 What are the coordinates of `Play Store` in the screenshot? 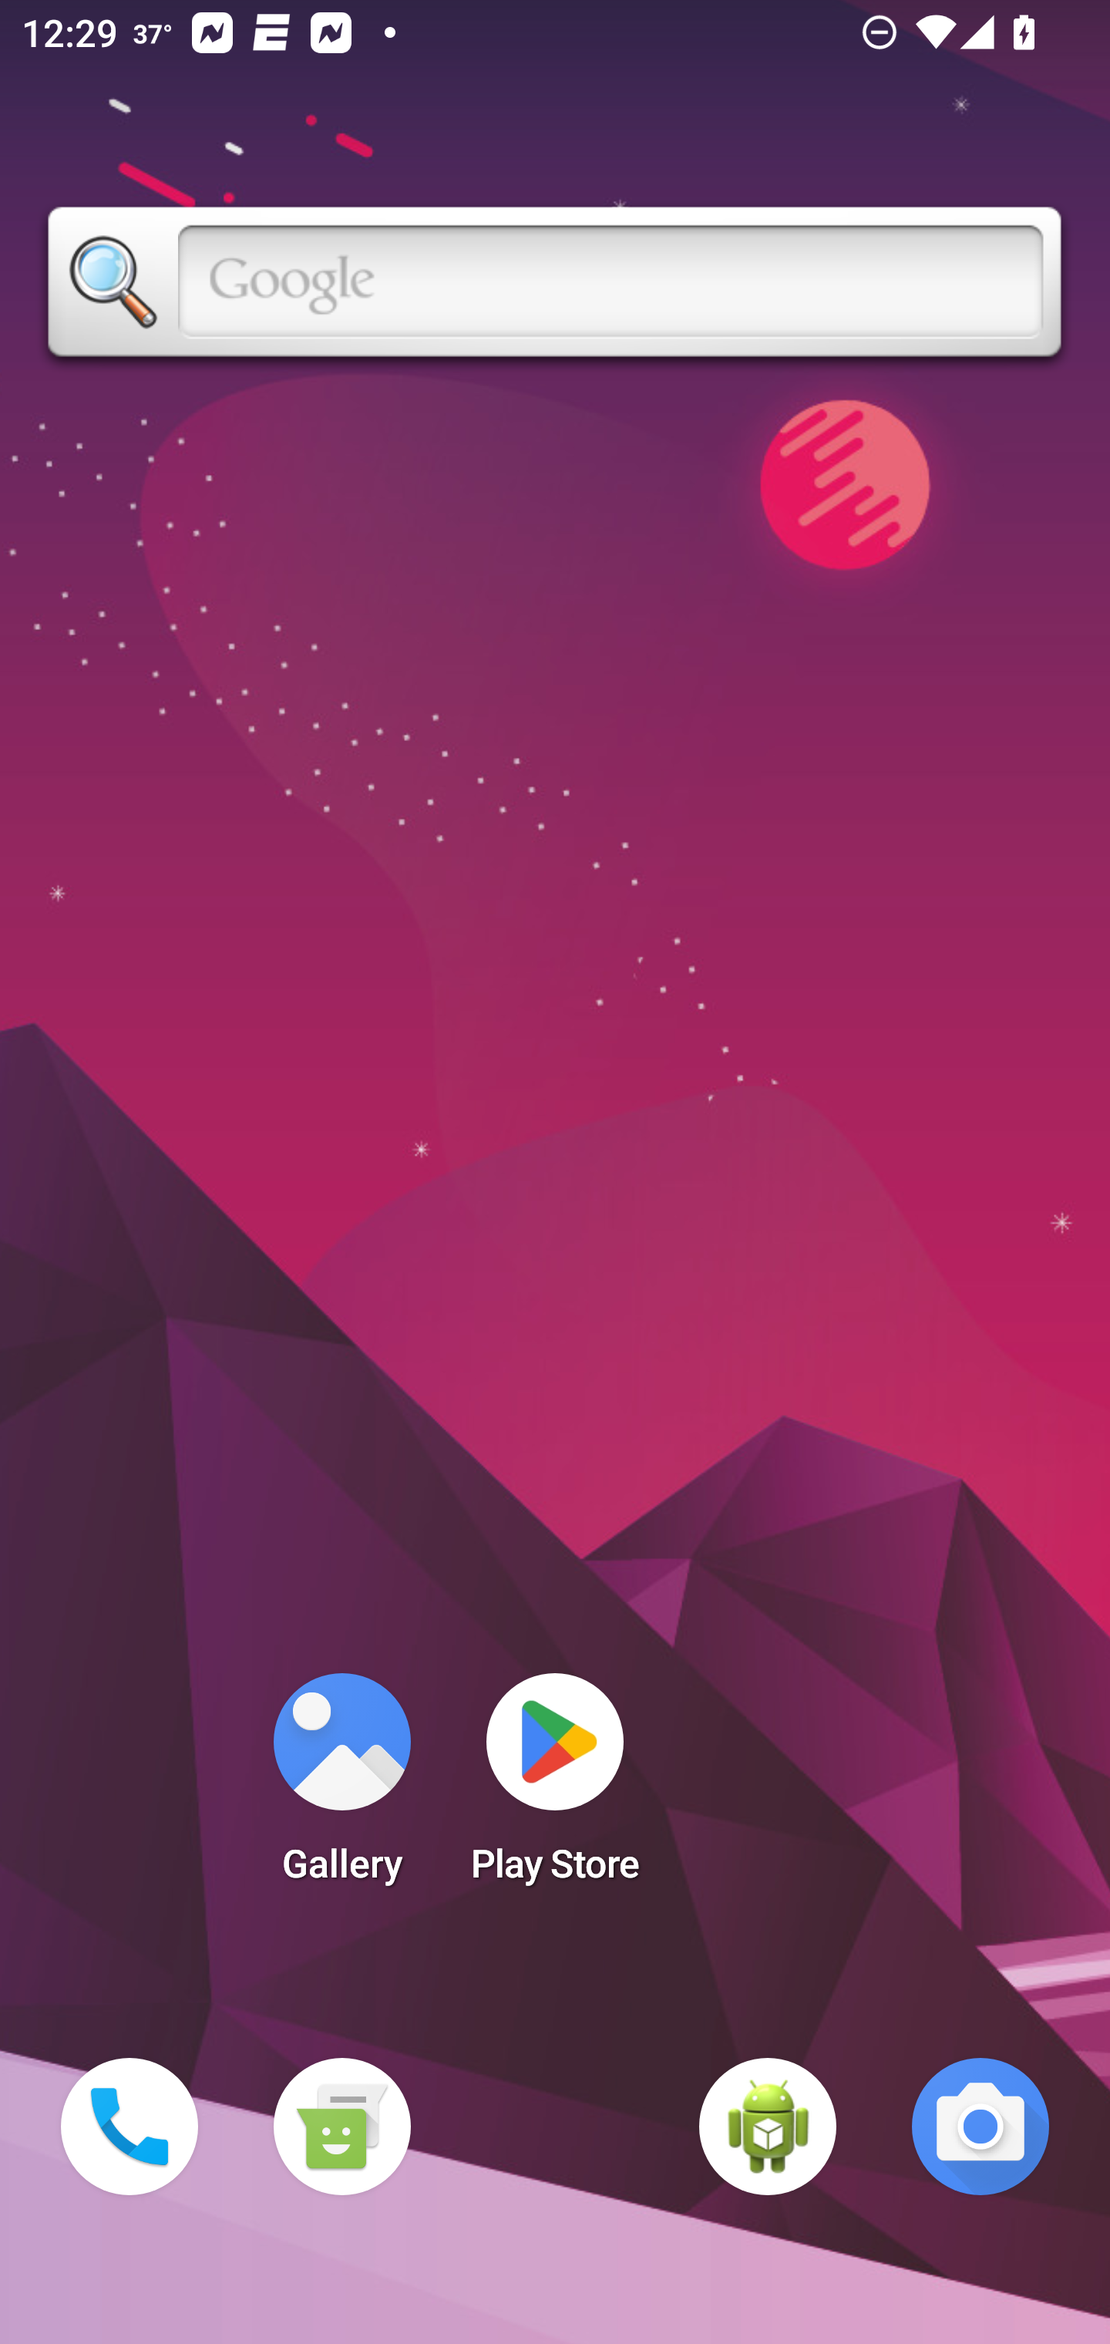 It's located at (555, 1787).